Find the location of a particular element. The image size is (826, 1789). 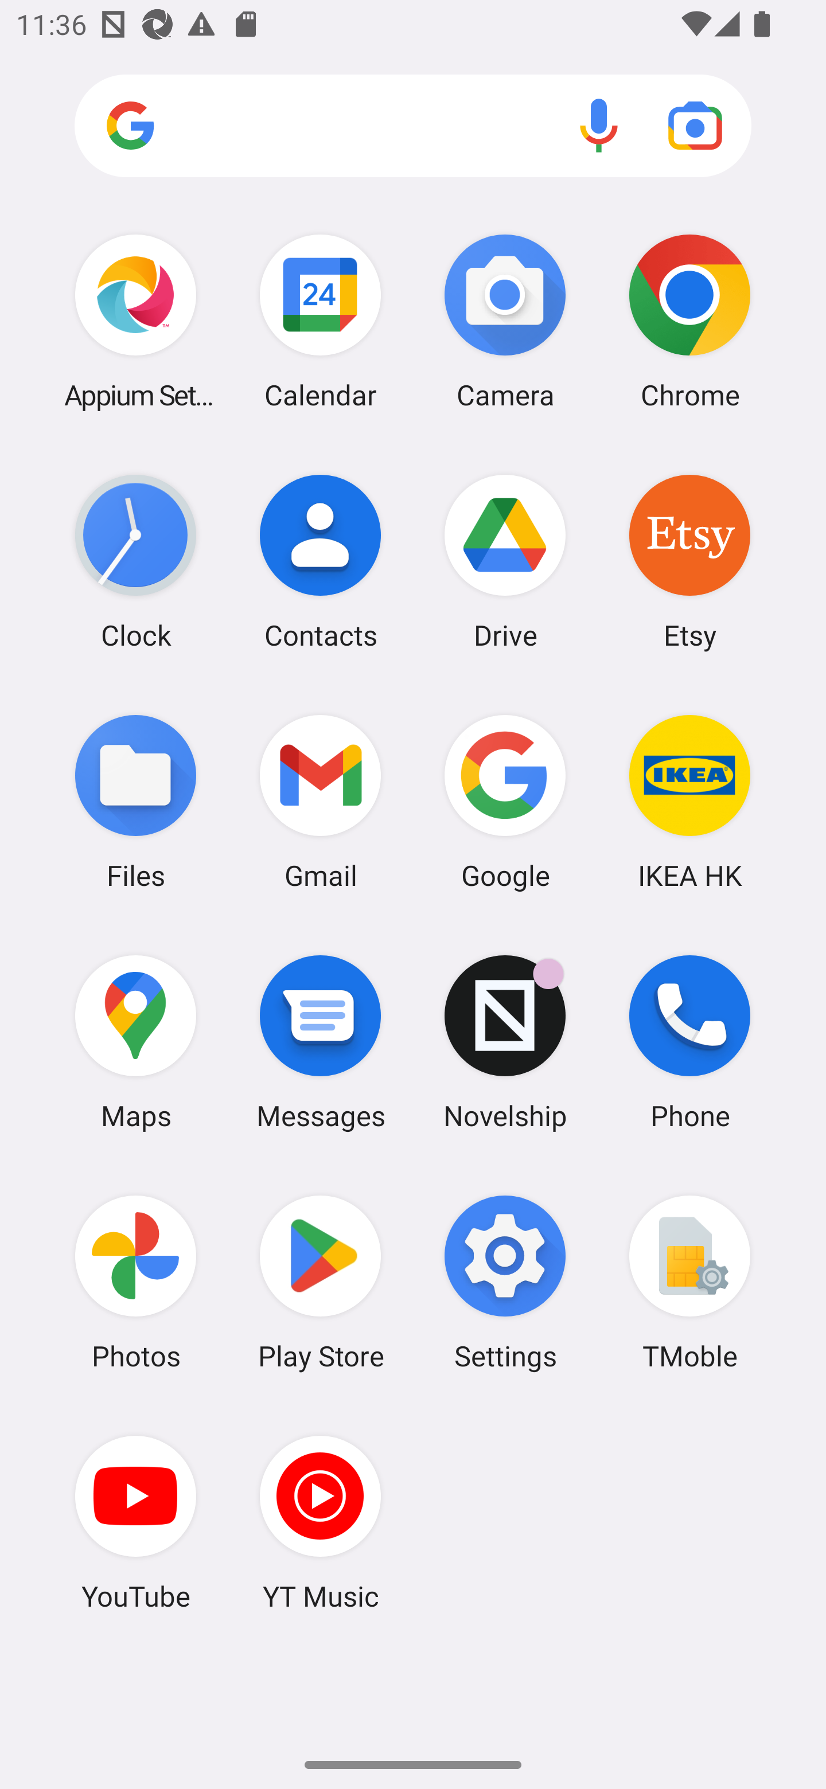

Maps is located at coordinates (135, 1042).